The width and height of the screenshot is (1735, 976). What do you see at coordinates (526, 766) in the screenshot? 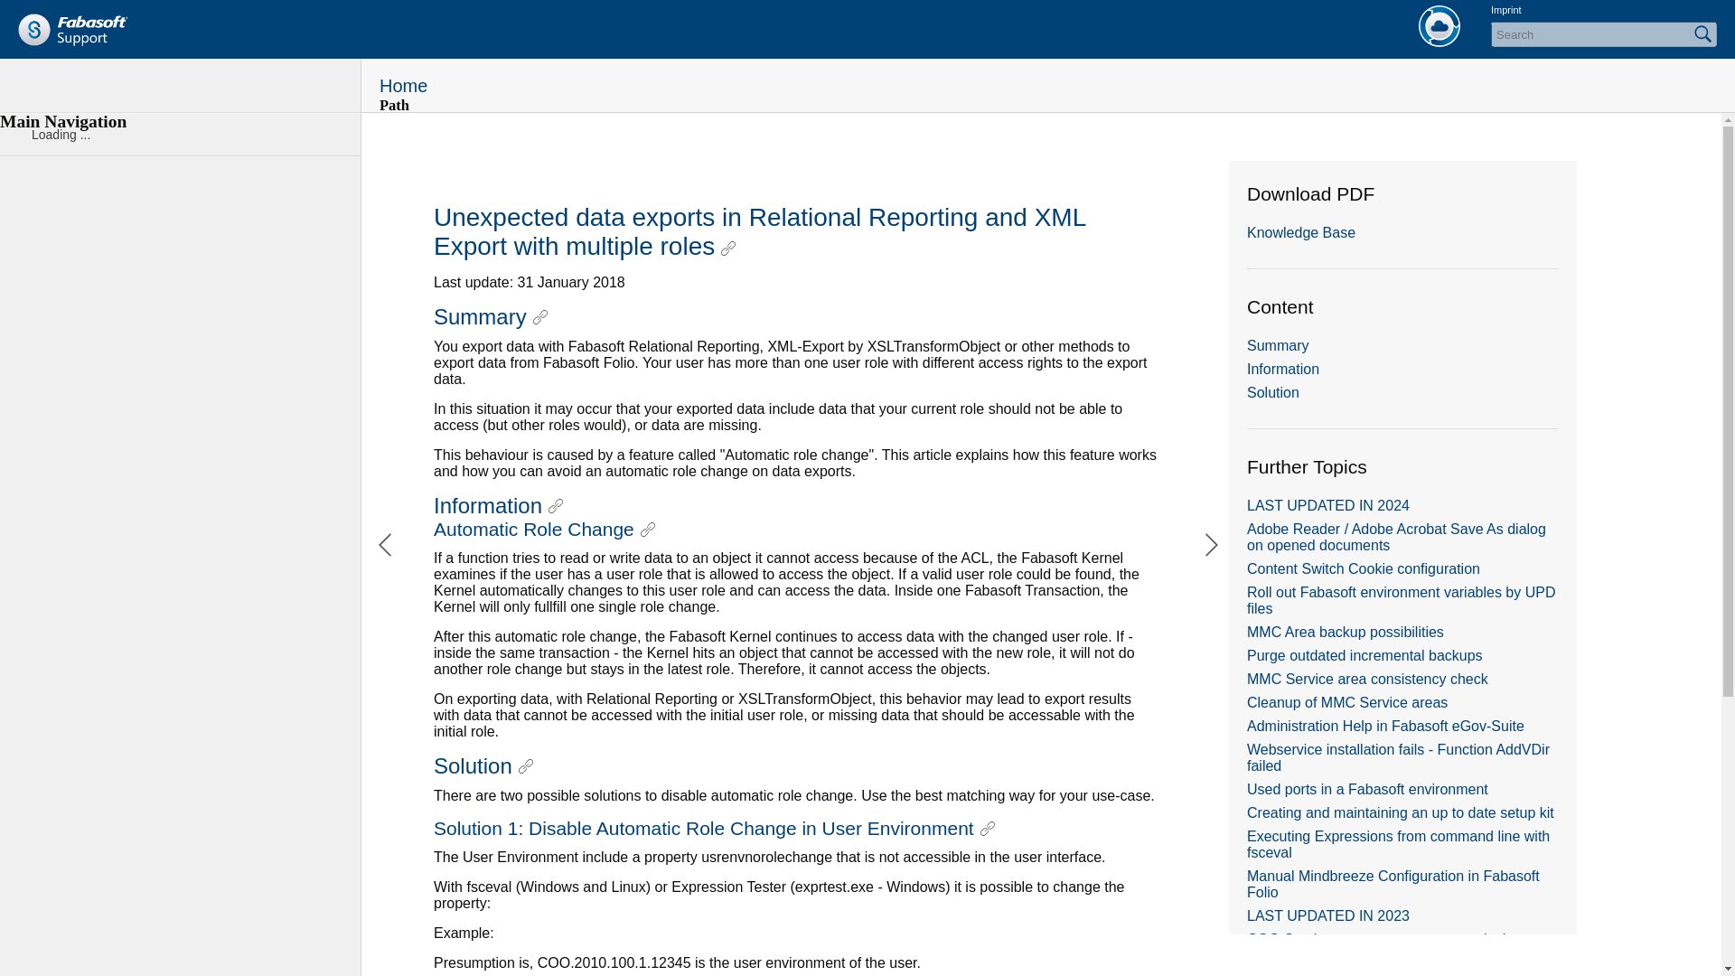
I see `Permanent link for this heading` at bounding box center [526, 766].